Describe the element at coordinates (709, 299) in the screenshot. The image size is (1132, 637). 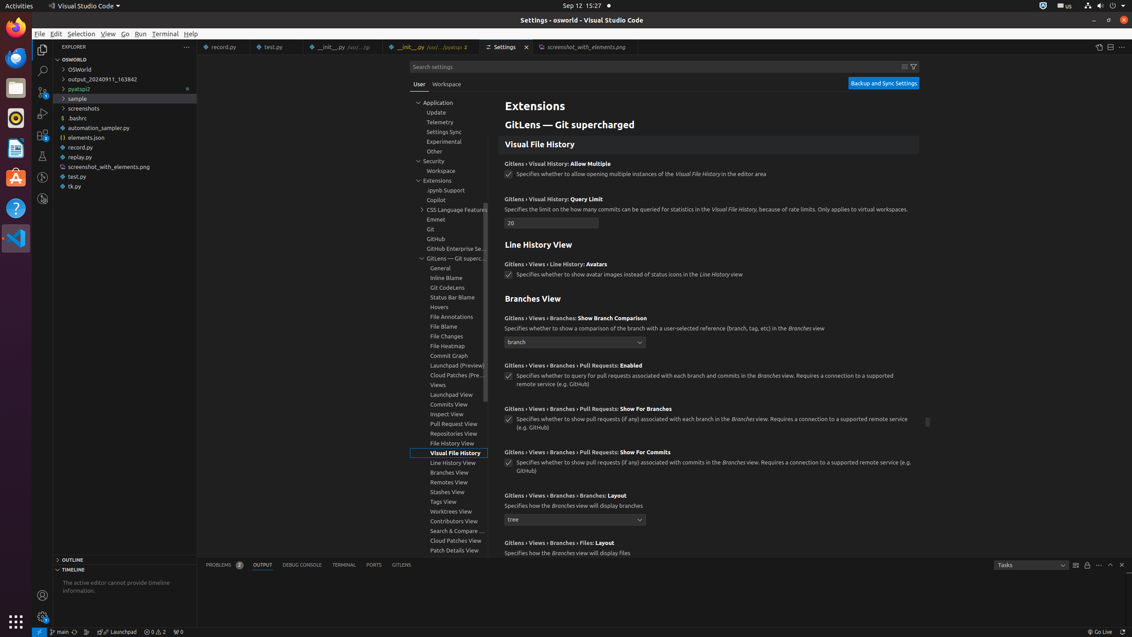
I see `Branches View` at that location.